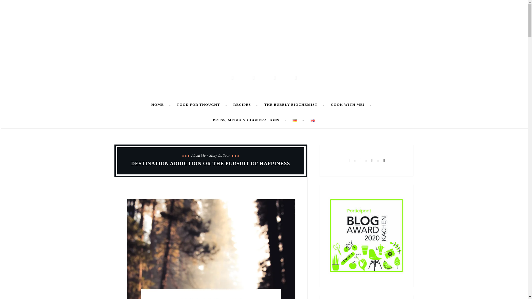 The width and height of the screenshot is (532, 299). I want to click on Instagram, so click(295, 77).